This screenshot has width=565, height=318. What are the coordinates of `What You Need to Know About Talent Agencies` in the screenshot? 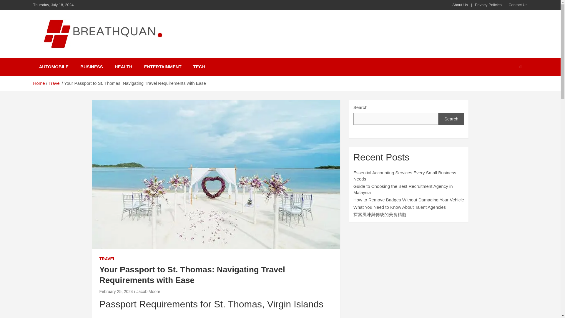 It's located at (400, 207).